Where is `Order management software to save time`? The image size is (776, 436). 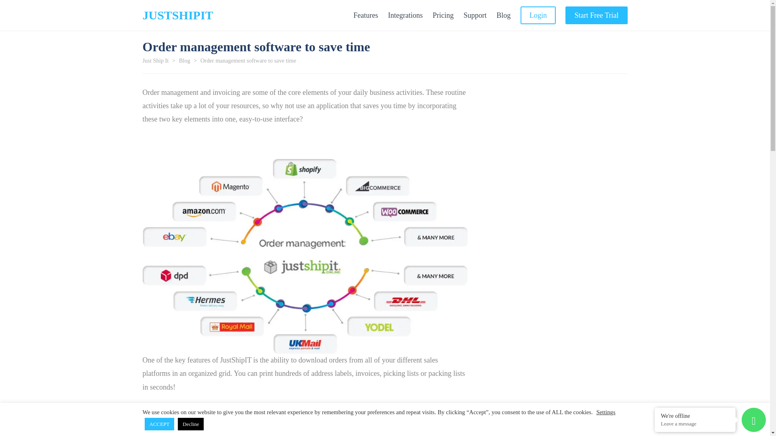
Order management software to save time is located at coordinates (248, 60).